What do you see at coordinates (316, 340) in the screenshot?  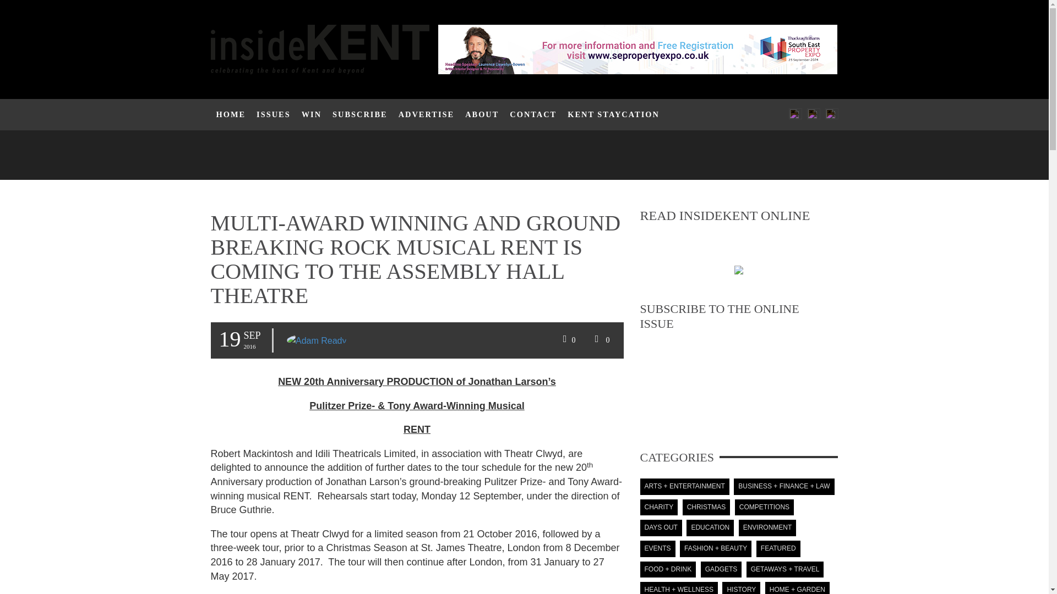 I see `View all posts by Adam Ready` at bounding box center [316, 340].